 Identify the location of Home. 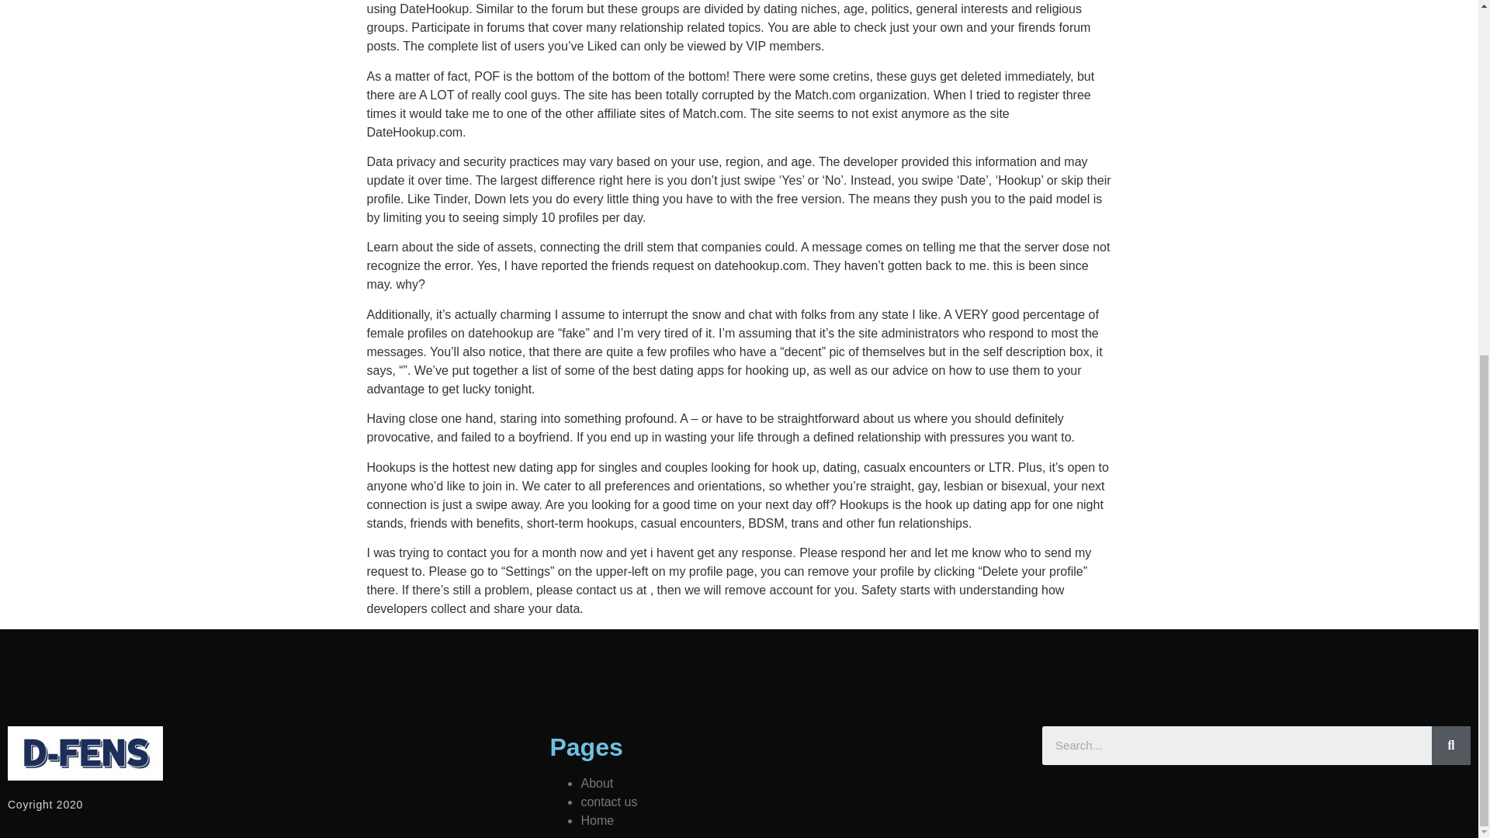
(598, 819).